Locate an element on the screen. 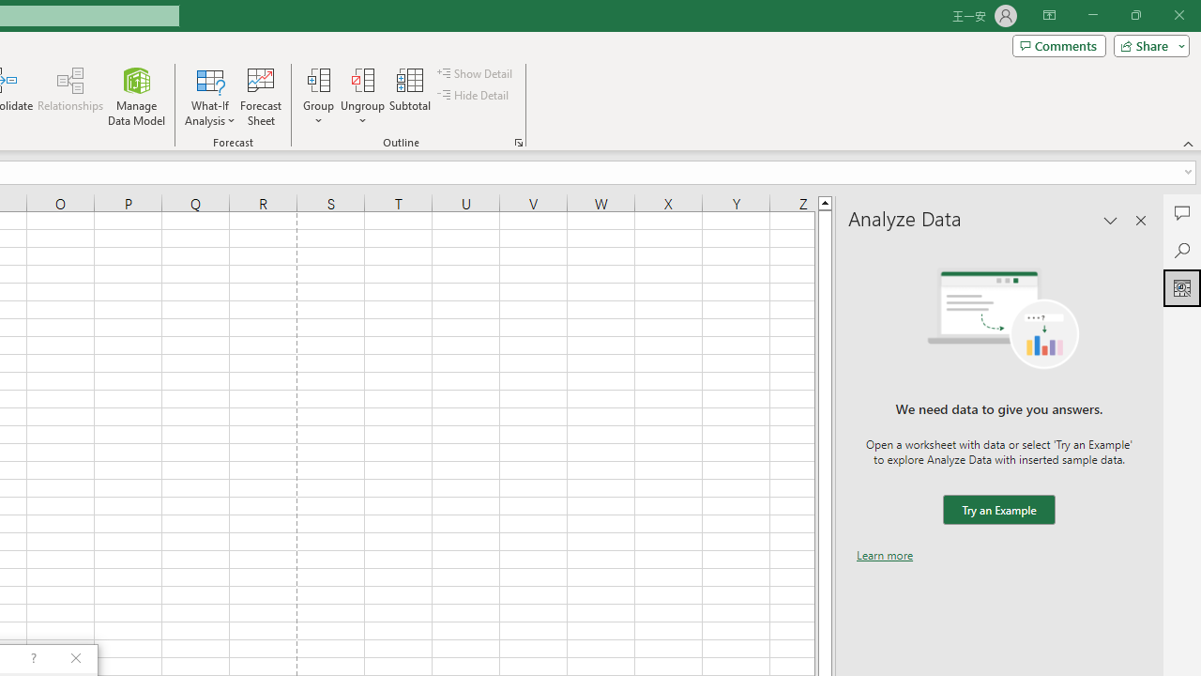 The width and height of the screenshot is (1201, 676). What-If Analysis is located at coordinates (210, 96).